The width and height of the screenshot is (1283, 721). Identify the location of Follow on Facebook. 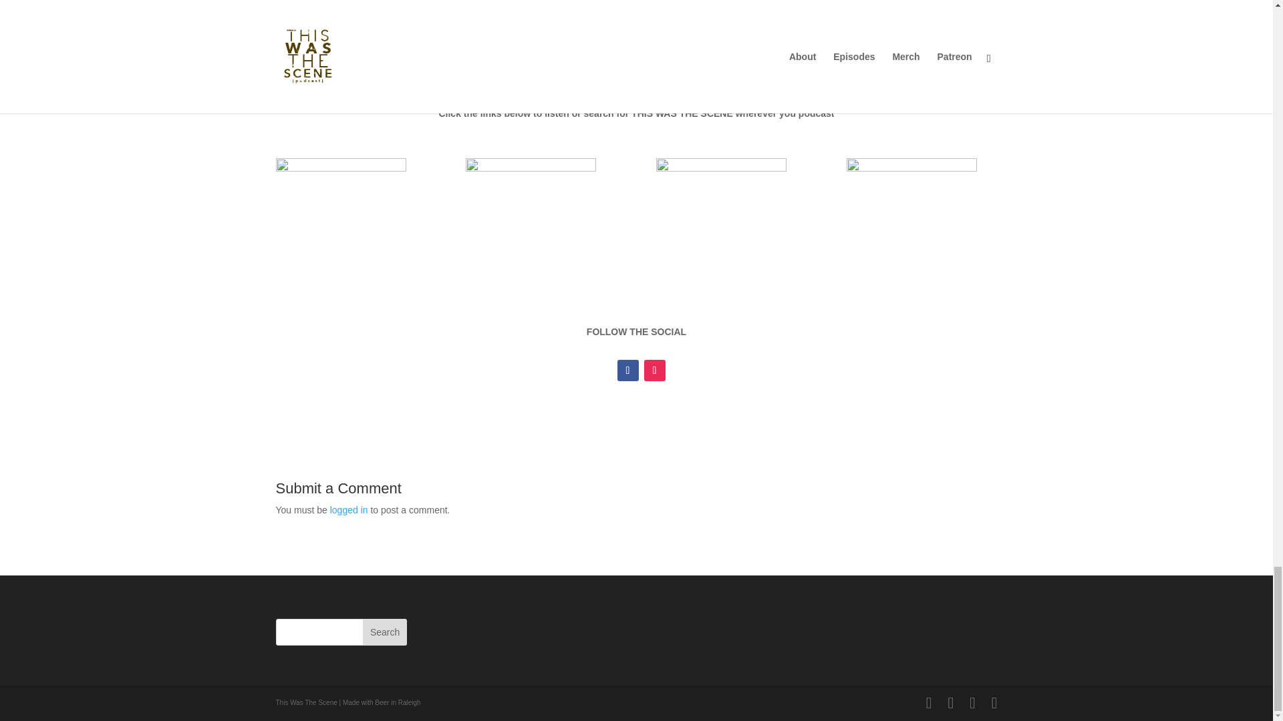
(628, 370).